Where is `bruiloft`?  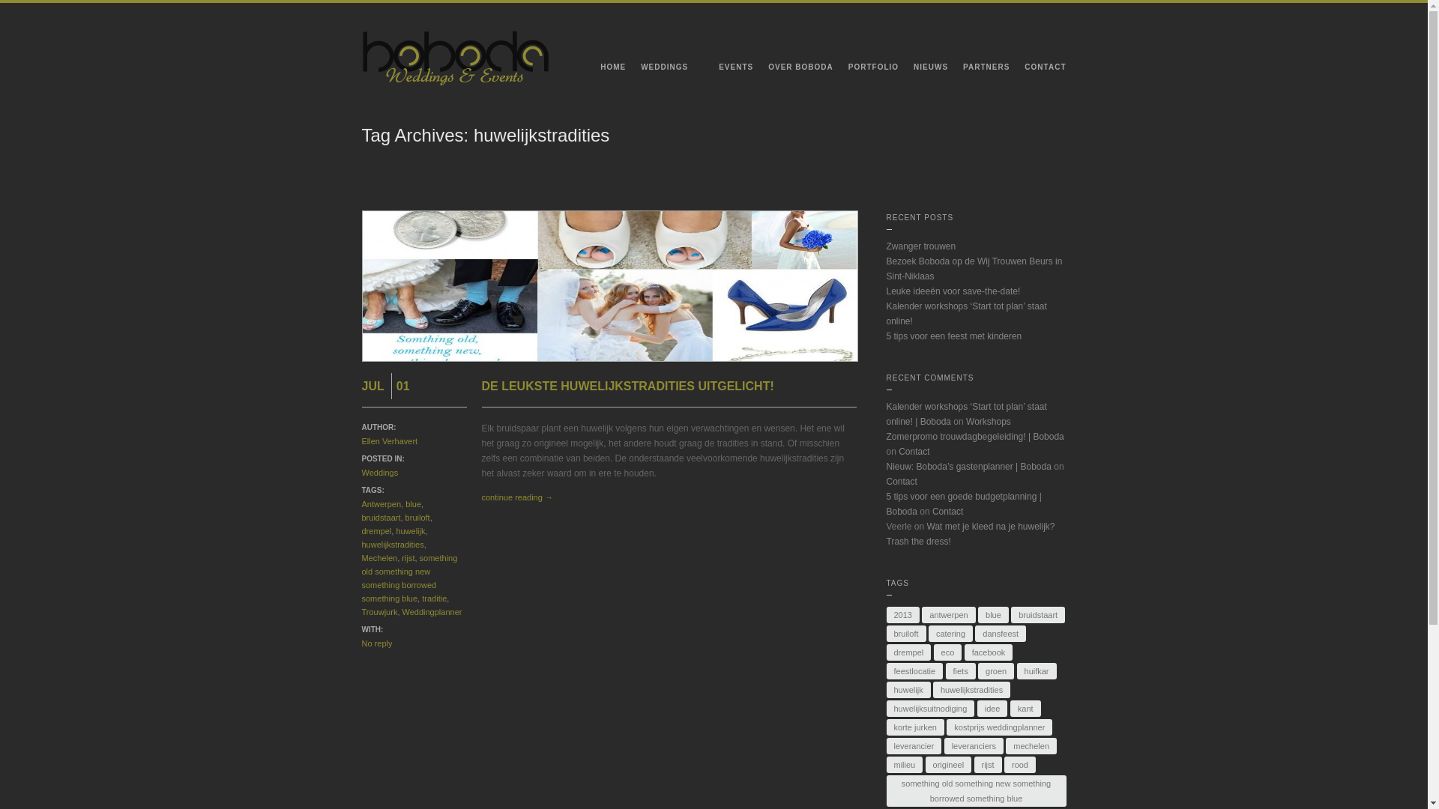 bruiloft is located at coordinates (905, 634).